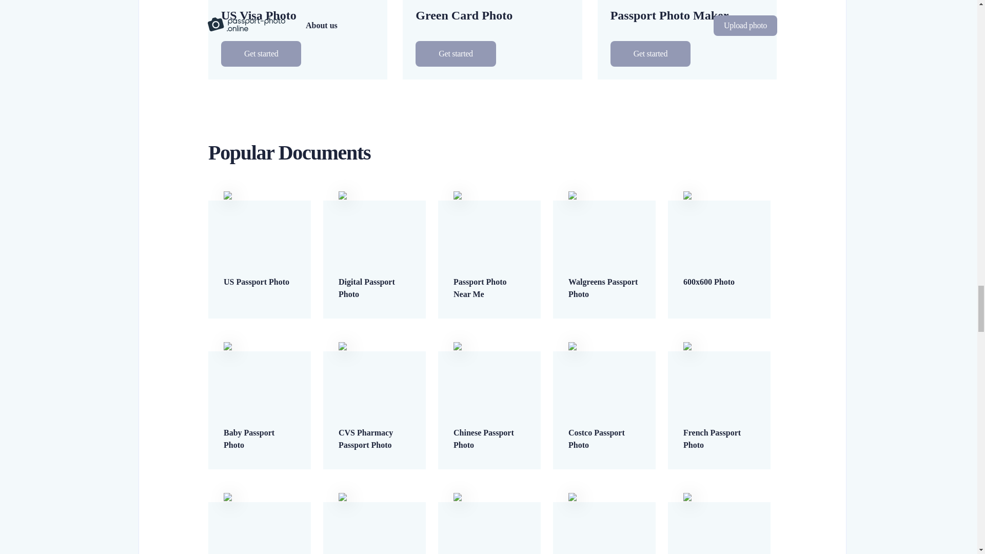 The width and height of the screenshot is (985, 554). What do you see at coordinates (298, 11) in the screenshot?
I see `US Visa Photo` at bounding box center [298, 11].